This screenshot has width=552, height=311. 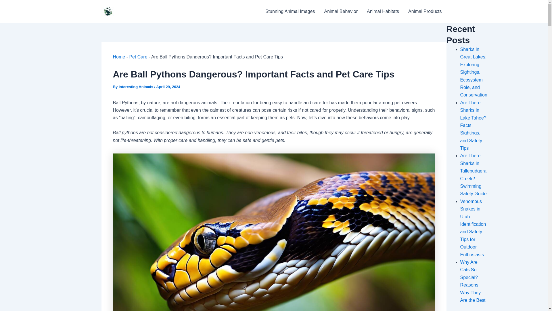 What do you see at coordinates (341, 12) in the screenshot?
I see `Animal Behavior` at bounding box center [341, 12].